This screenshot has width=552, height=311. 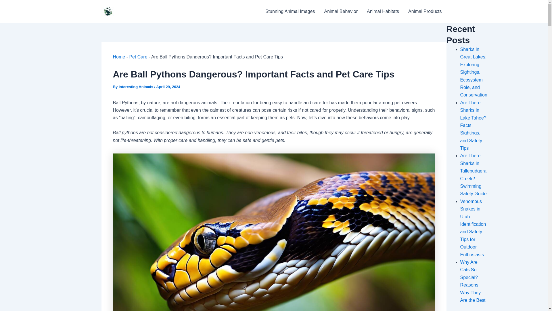 What do you see at coordinates (341, 12) in the screenshot?
I see `Animal Behavior` at bounding box center [341, 12].